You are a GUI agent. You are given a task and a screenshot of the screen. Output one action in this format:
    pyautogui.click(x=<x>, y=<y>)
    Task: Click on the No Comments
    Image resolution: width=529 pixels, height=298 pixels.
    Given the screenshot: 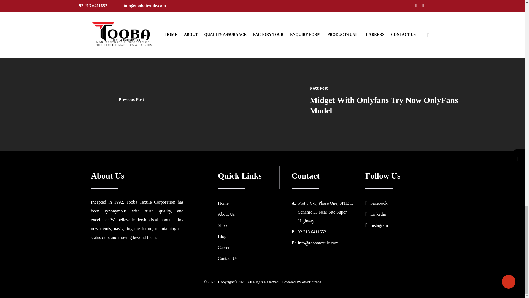 What is the action you would take?
    pyautogui.click(x=144, y=1)
    